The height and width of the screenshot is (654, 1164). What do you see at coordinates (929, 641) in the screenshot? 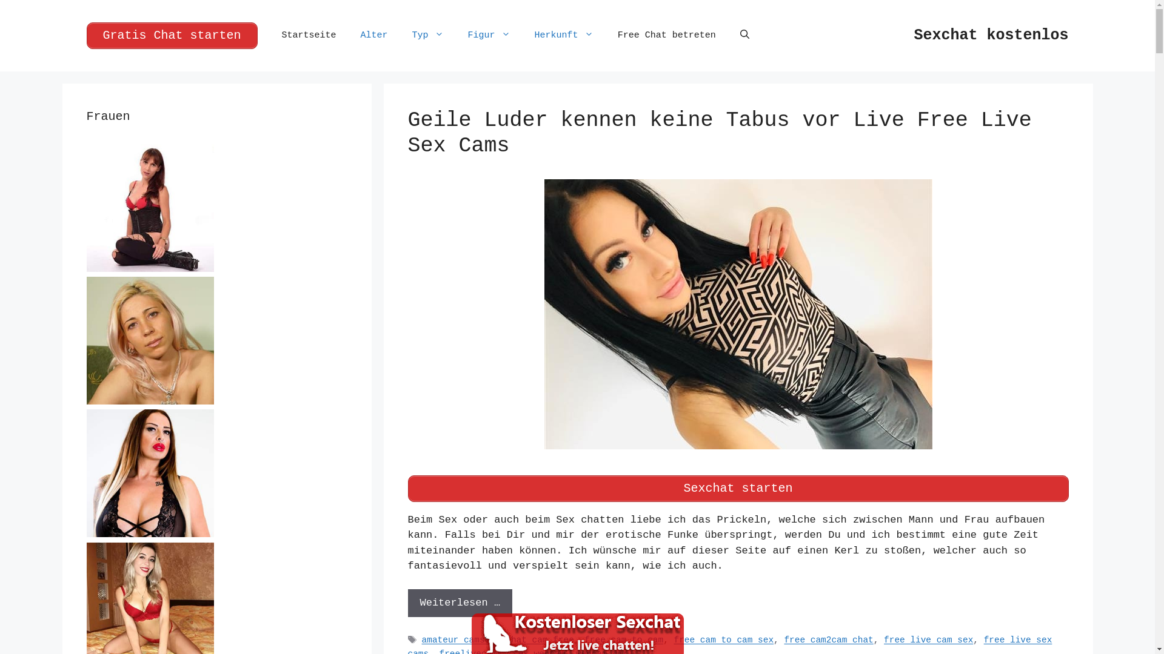
I see `free live cam sex` at bounding box center [929, 641].